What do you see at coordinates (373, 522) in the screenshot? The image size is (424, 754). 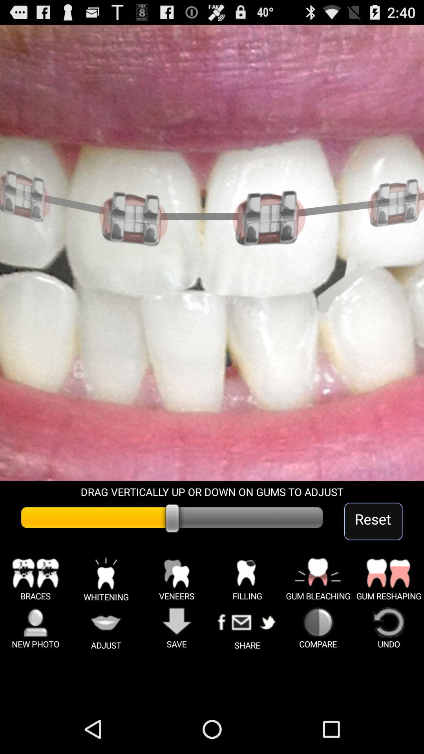 I see `launch app to the right of the drag vertically up item` at bounding box center [373, 522].